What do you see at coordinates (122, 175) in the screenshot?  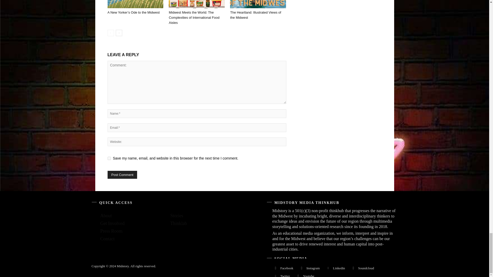 I see `Post Comment` at bounding box center [122, 175].